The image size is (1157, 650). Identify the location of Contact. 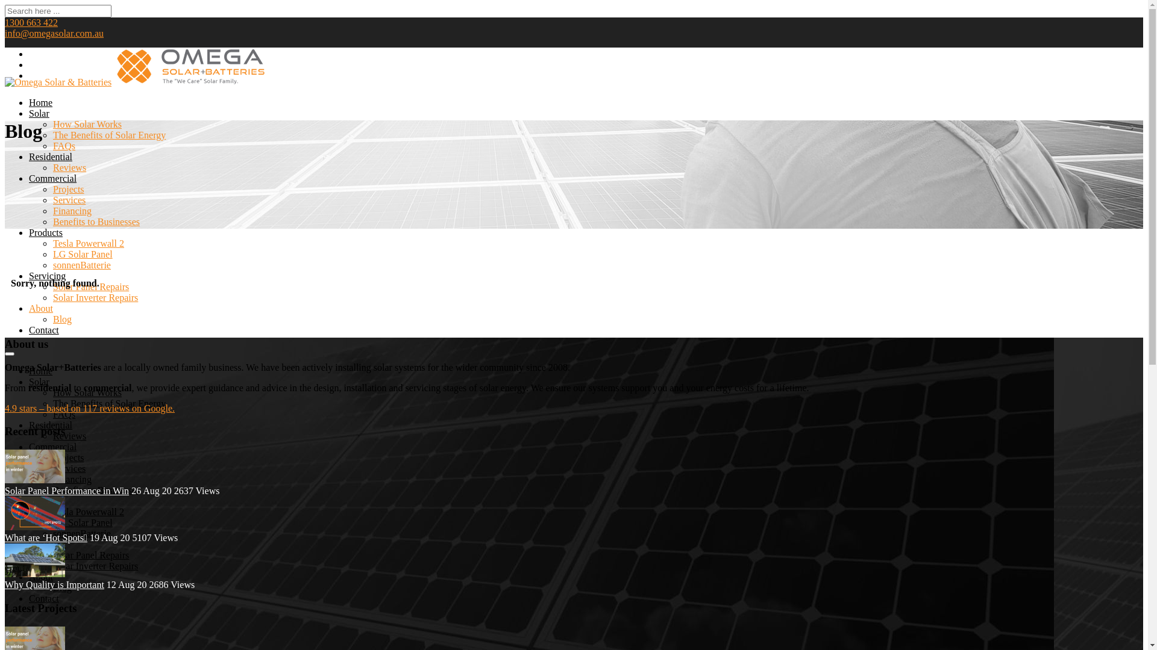
(44, 598).